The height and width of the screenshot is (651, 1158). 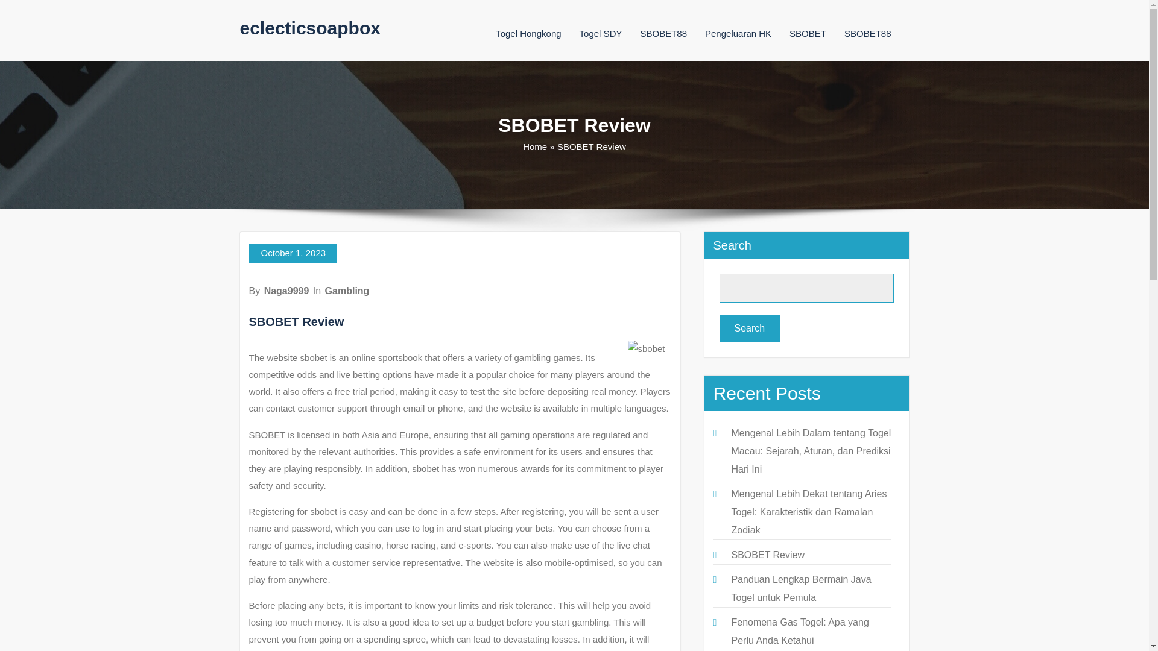 What do you see at coordinates (528, 33) in the screenshot?
I see `Togel Hongkong` at bounding box center [528, 33].